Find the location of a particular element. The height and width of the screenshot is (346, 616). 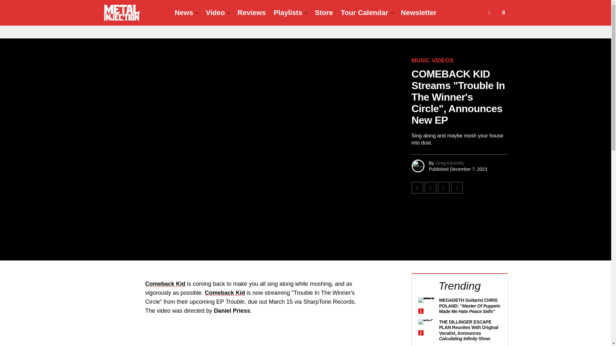

Posts by Greg Kennelty is located at coordinates (450, 163).